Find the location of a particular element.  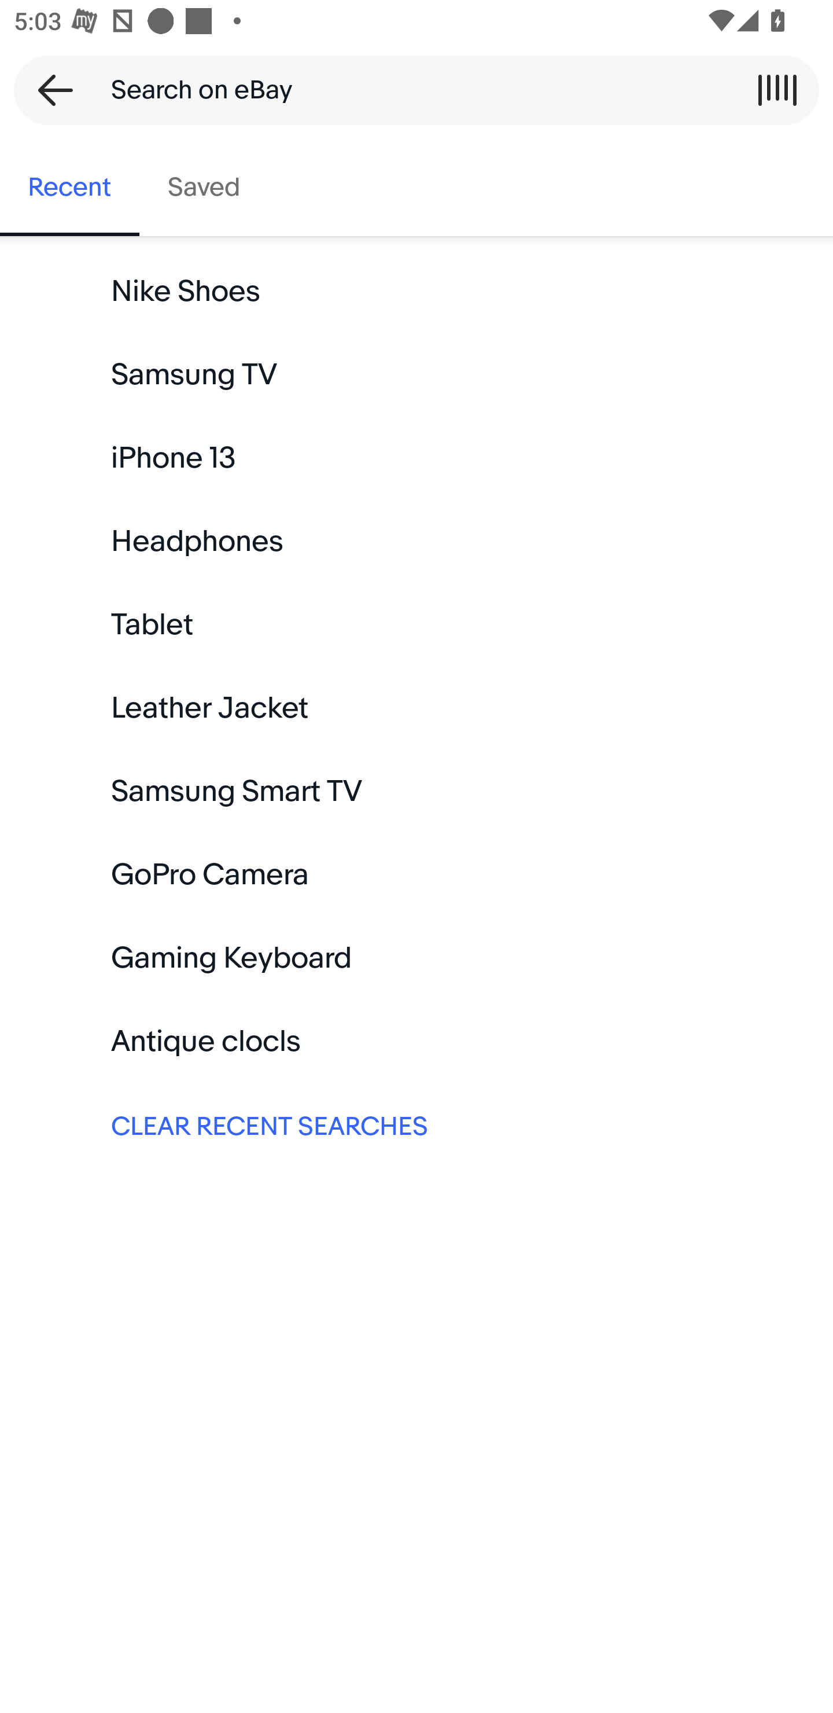

CLEAR RECENT SEARCHES is located at coordinates (417, 1124).